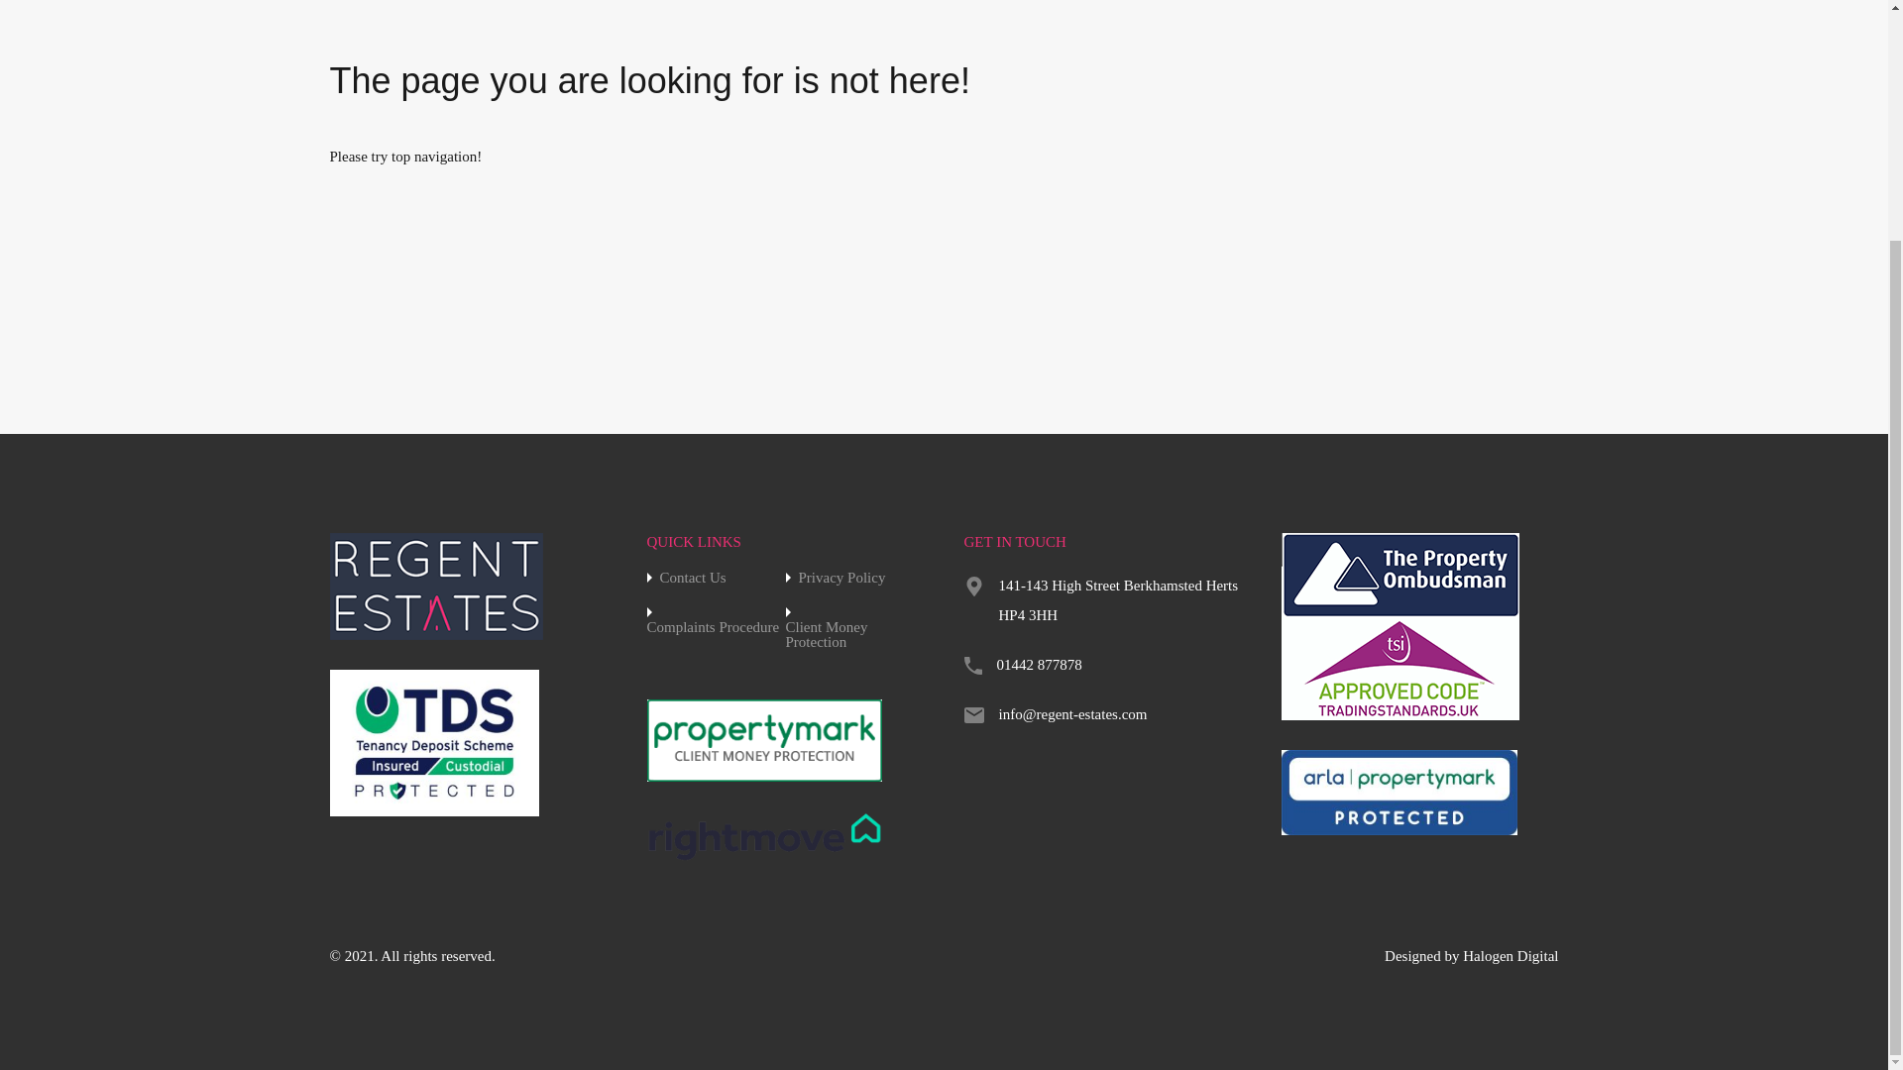 The width and height of the screenshot is (1903, 1070). What do you see at coordinates (842, 577) in the screenshot?
I see `Privacy Policy` at bounding box center [842, 577].